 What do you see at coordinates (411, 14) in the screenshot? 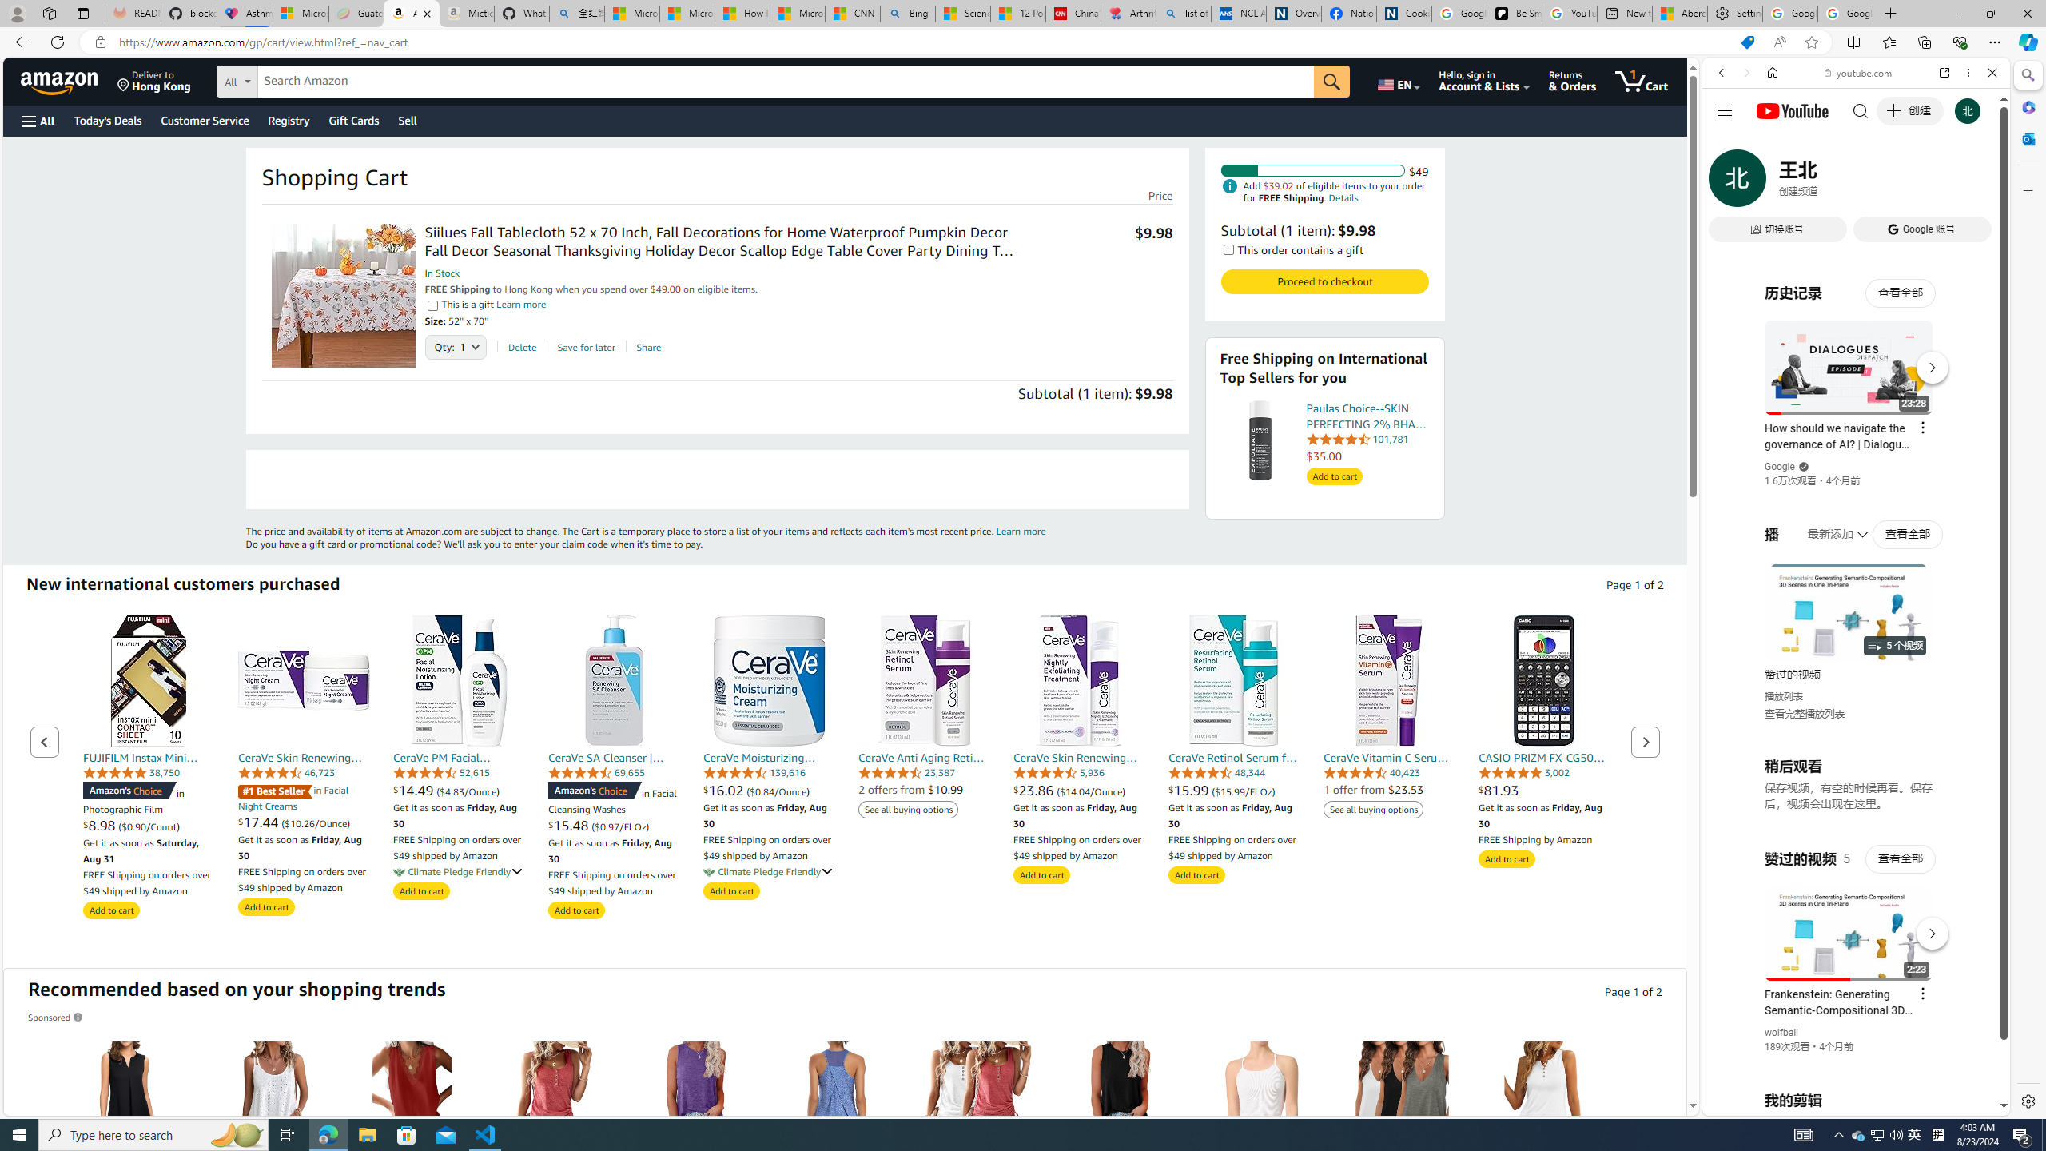
I see `Amazon.com Shopping Cart` at bounding box center [411, 14].